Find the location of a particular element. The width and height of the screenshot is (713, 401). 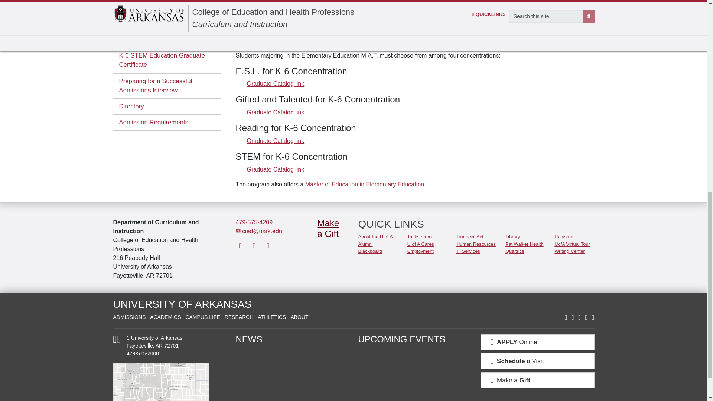

Blackboard Login is located at coordinates (369, 251).